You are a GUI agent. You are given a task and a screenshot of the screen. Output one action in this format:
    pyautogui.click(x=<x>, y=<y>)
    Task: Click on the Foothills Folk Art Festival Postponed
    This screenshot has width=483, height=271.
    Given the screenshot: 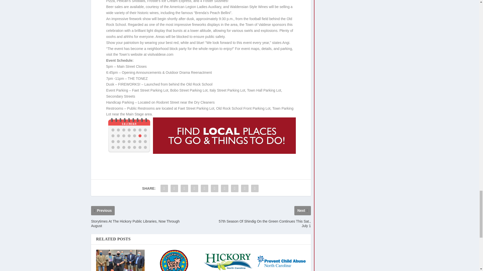 What is the action you would take?
    pyautogui.click(x=174, y=260)
    